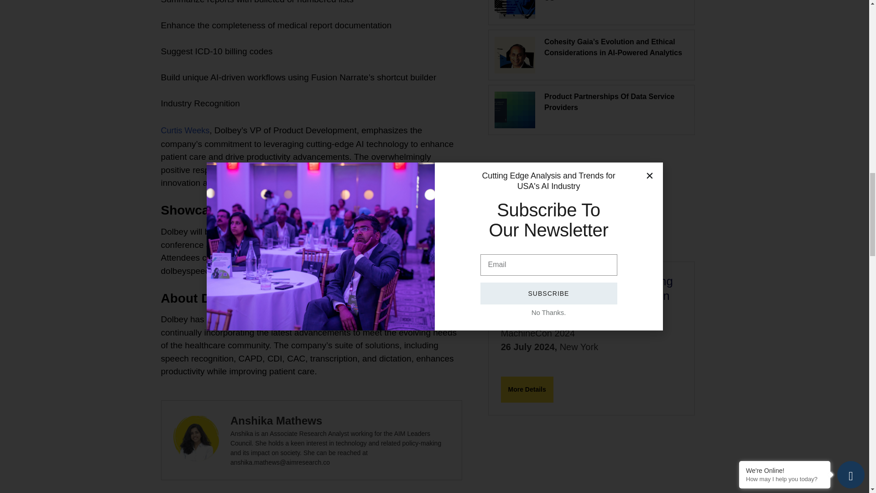 The width and height of the screenshot is (876, 493). I want to click on Top AI startups Solving Mental Health in US, so click(613, 1).